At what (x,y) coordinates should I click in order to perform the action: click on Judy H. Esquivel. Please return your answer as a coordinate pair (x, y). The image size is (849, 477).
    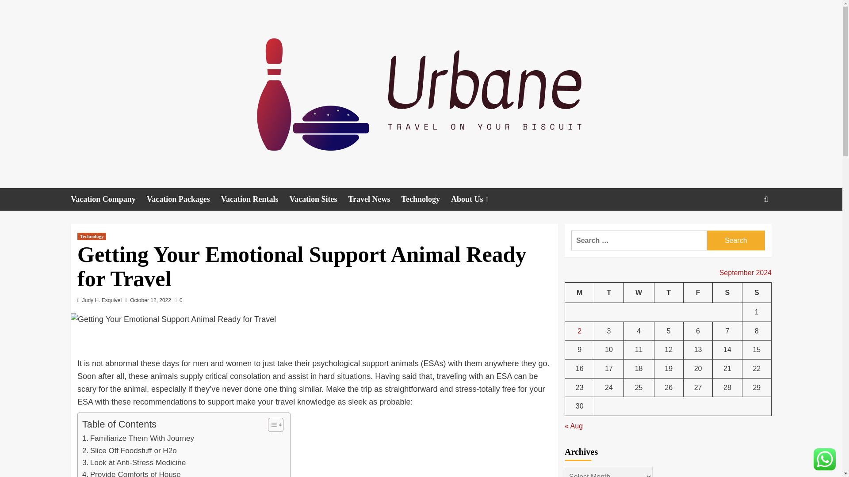
    Looking at the image, I should click on (102, 300).